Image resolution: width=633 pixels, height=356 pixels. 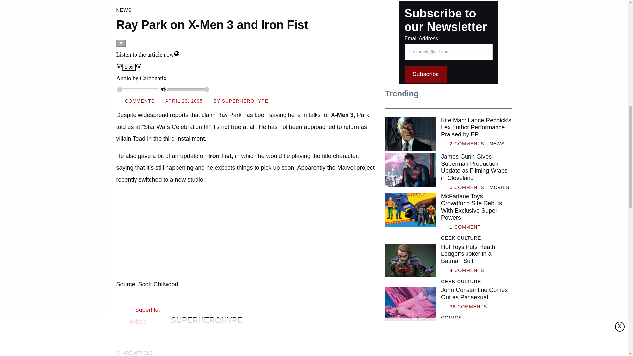 I want to click on 2 COMMENTS, so click(x=467, y=144).